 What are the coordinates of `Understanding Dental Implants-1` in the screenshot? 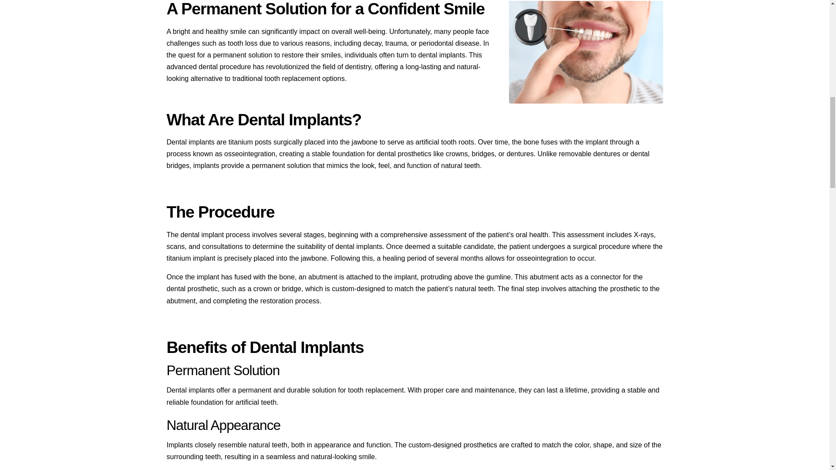 It's located at (586, 52).